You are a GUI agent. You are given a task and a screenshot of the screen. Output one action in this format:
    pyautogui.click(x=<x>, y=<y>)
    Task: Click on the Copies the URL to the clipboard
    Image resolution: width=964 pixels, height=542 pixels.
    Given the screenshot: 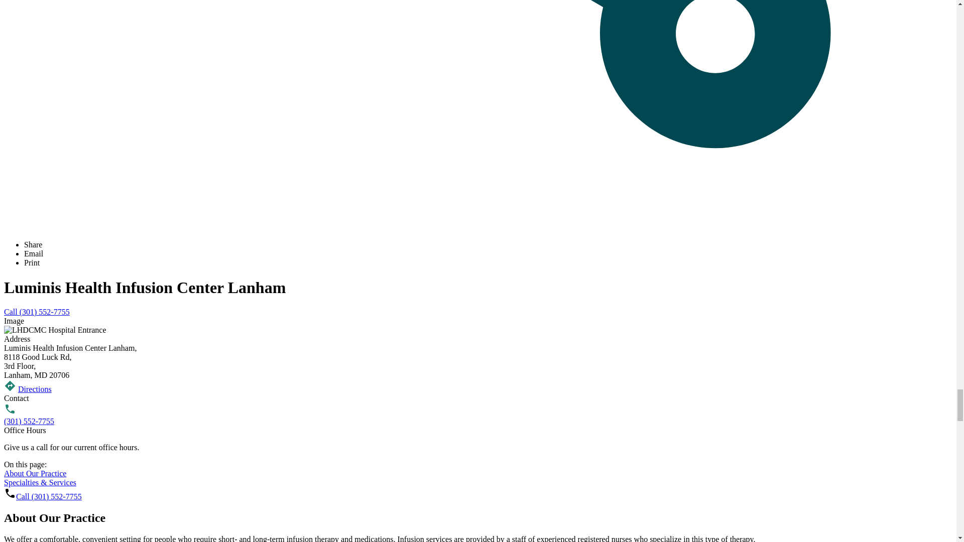 What is the action you would take?
    pyautogui.click(x=33, y=244)
    